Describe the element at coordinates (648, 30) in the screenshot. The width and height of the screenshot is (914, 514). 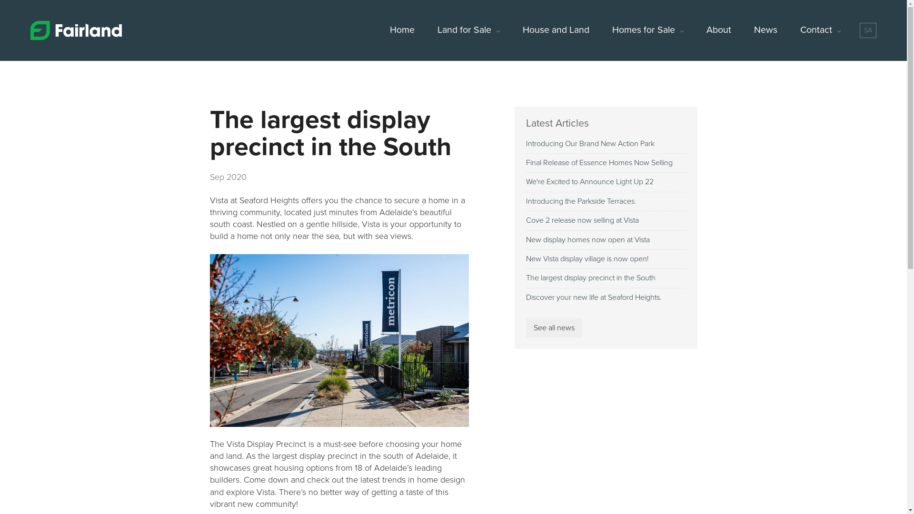
I see `Homes for Sale` at that location.